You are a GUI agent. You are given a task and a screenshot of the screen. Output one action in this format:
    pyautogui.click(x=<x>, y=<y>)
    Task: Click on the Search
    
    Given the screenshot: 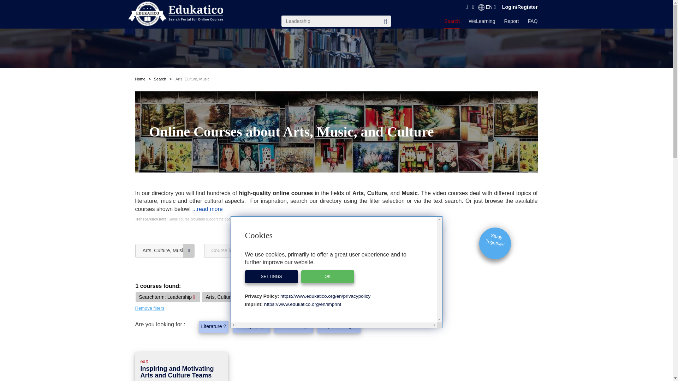 What is the action you would take?
    pyautogui.click(x=452, y=23)
    